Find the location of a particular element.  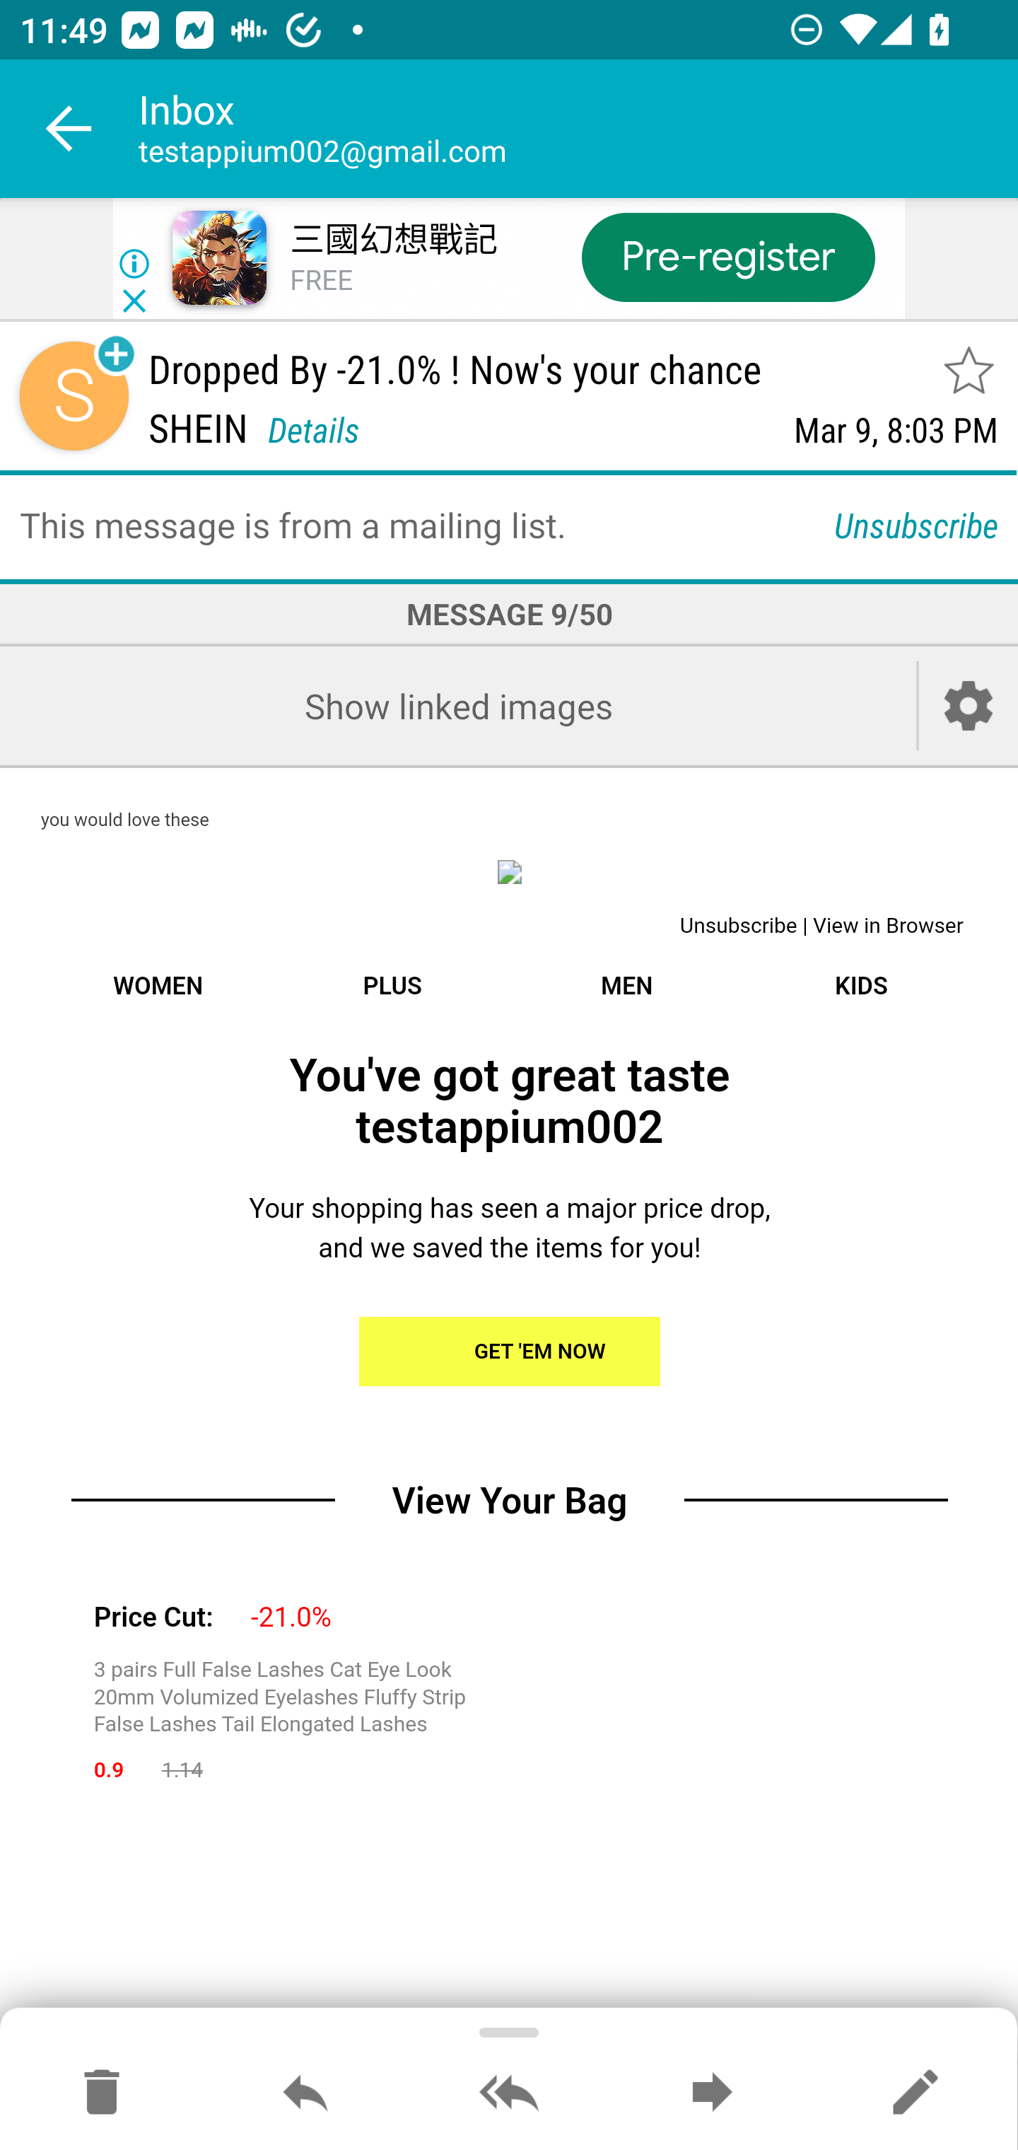

三國幻想戰記 is located at coordinates (393, 240).